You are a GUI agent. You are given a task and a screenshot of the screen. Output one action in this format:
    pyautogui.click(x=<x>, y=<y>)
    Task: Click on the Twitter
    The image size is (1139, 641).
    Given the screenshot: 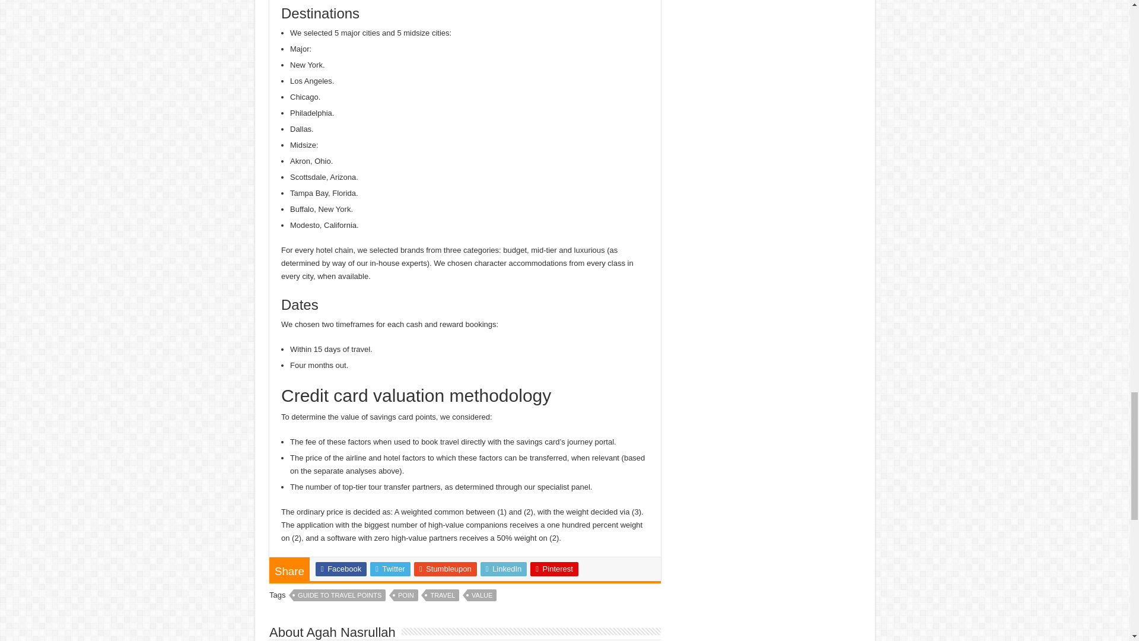 What is the action you would take?
    pyautogui.click(x=390, y=569)
    